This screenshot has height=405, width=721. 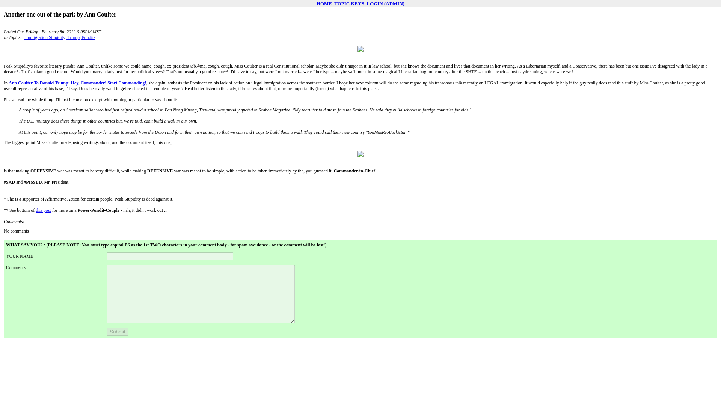 What do you see at coordinates (88, 37) in the screenshot?
I see ` Pundits` at bounding box center [88, 37].